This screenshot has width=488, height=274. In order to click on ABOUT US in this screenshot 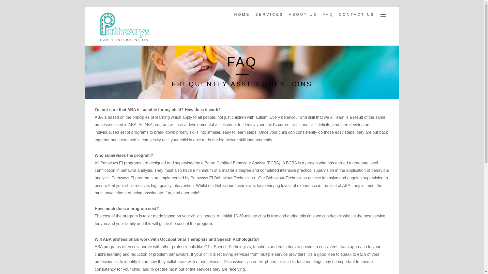, I will do `click(303, 15)`.